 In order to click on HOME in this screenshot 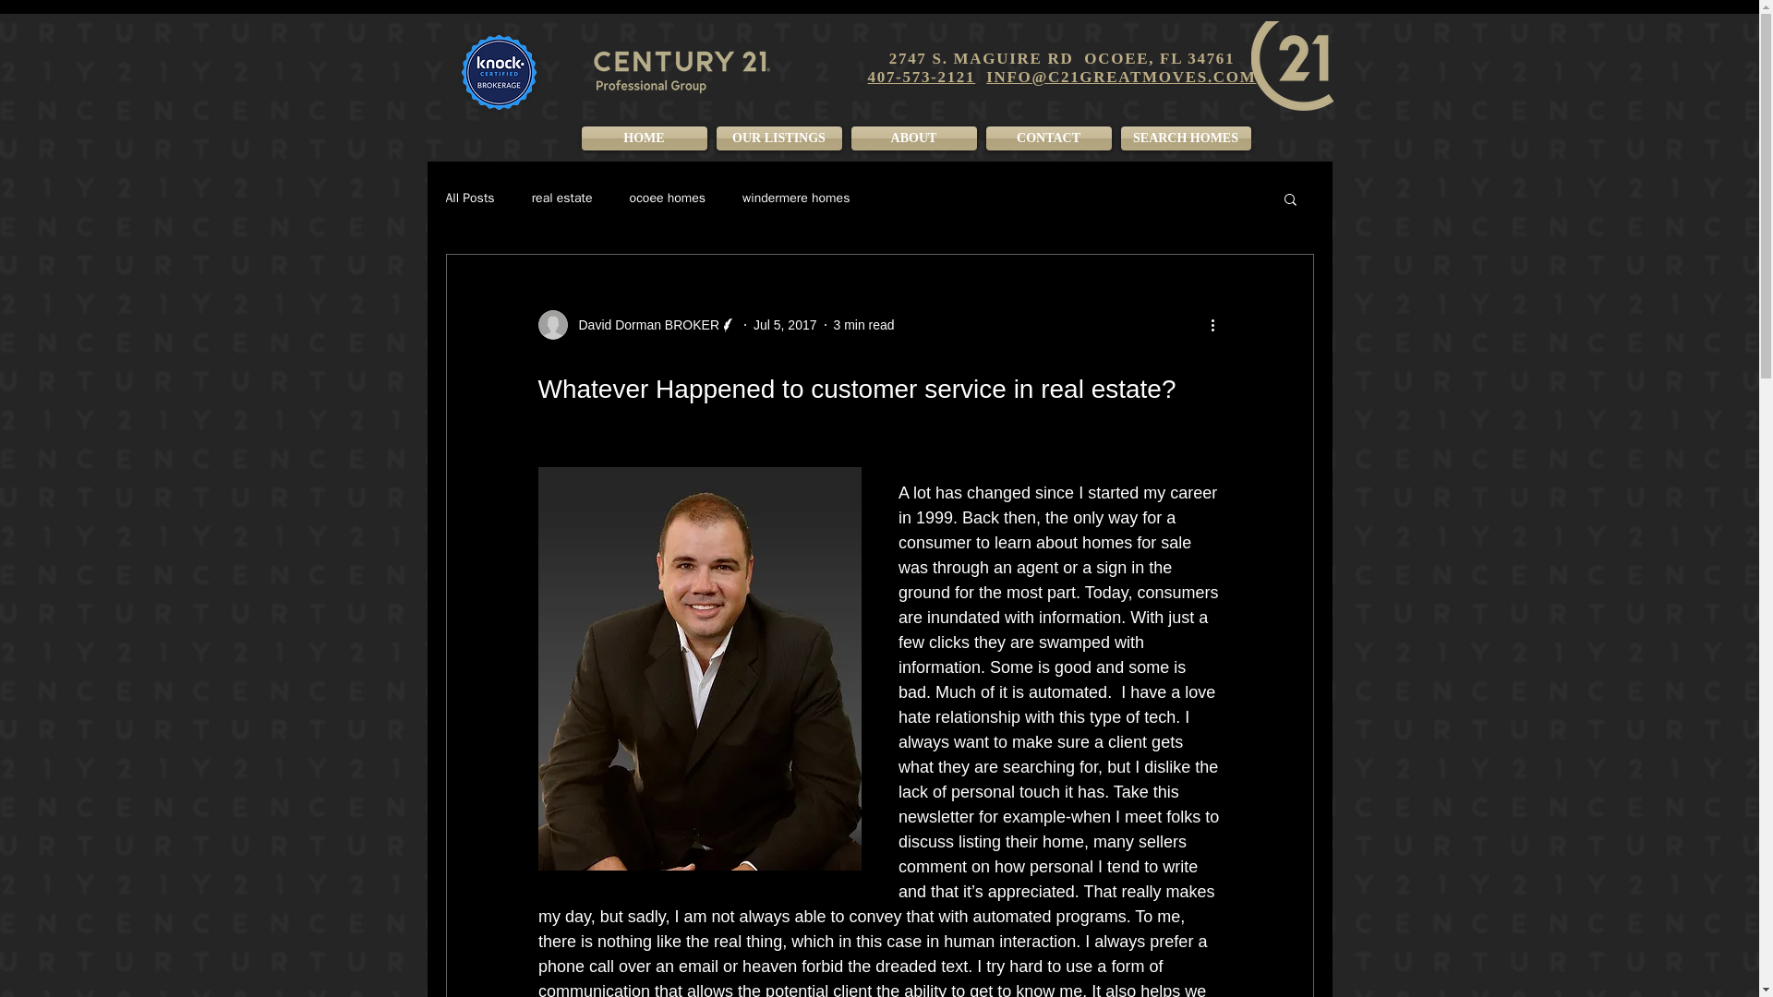, I will do `click(643, 138)`.